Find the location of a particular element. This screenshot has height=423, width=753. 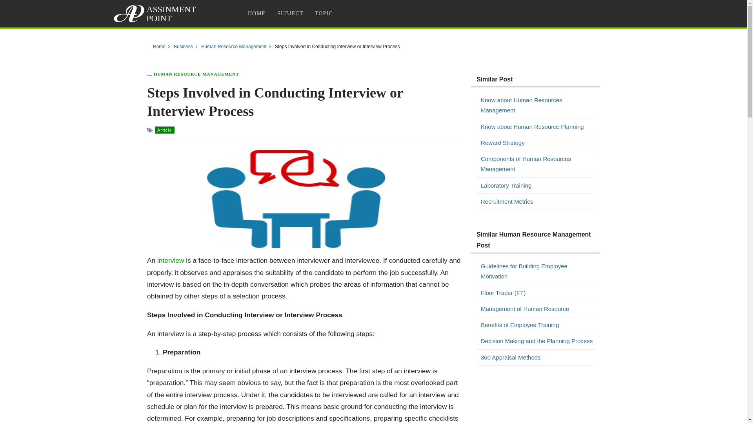

Benefits of Employee Training is located at coordinates (537, 325).